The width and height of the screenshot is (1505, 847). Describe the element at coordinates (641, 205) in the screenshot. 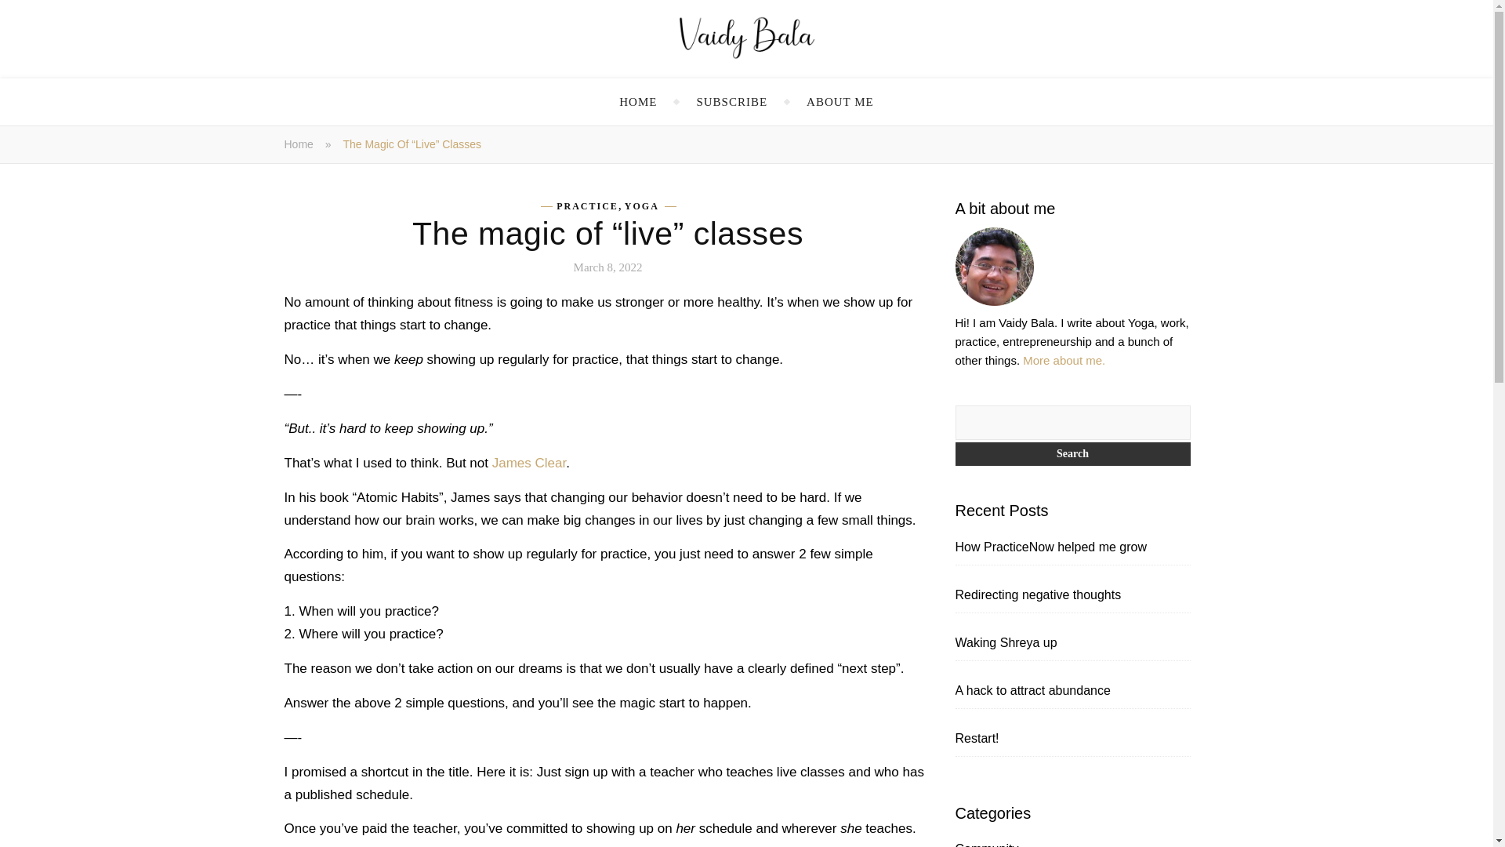

I see `YOGA` at that location.